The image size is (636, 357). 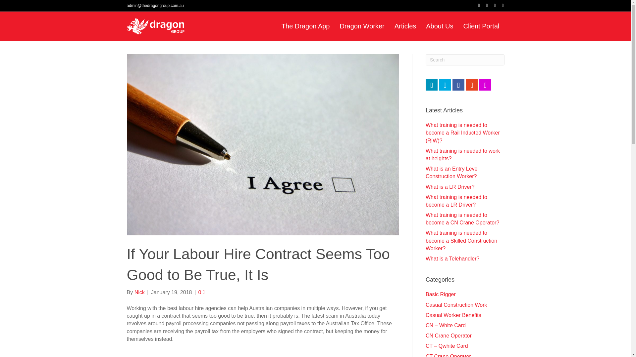 I want to click on 0, so click(x=201, y=292).